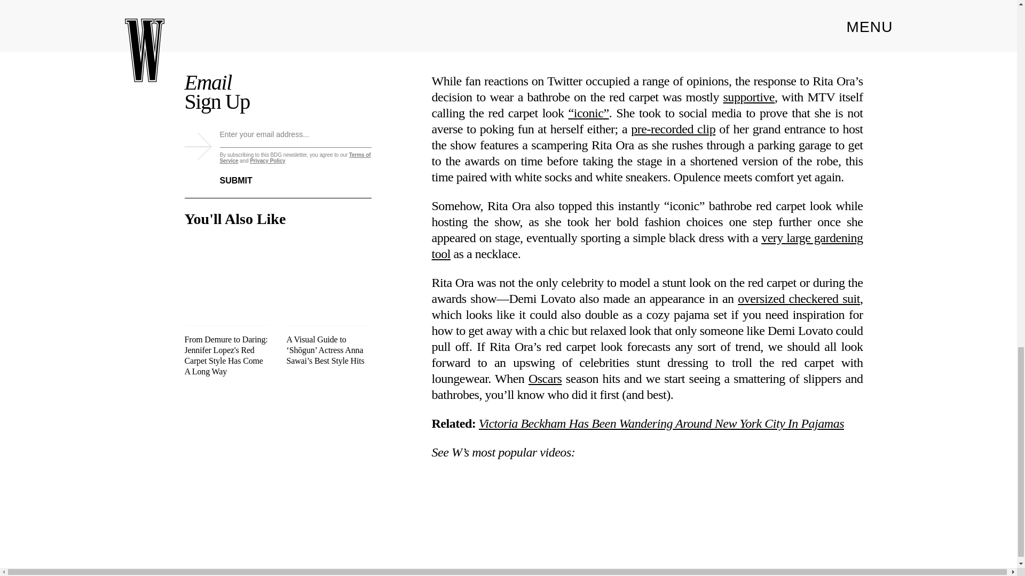 The height and width of the screenshot is (576, 1025). I want to click on Oscars, so click(545, 378).